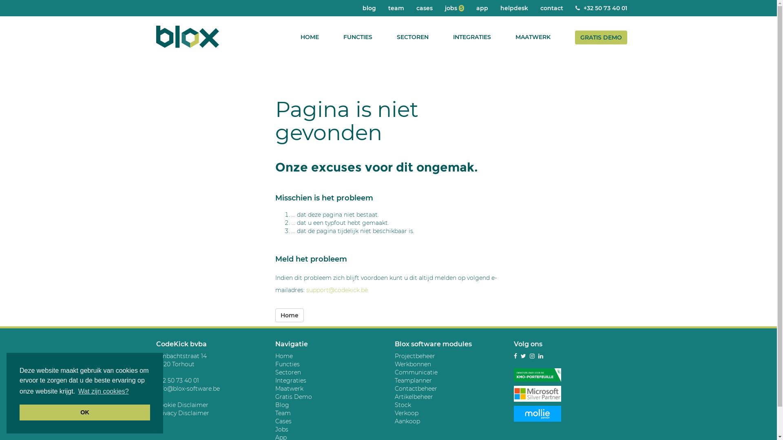  I want to click on Maatwerk, so click(290, 389).